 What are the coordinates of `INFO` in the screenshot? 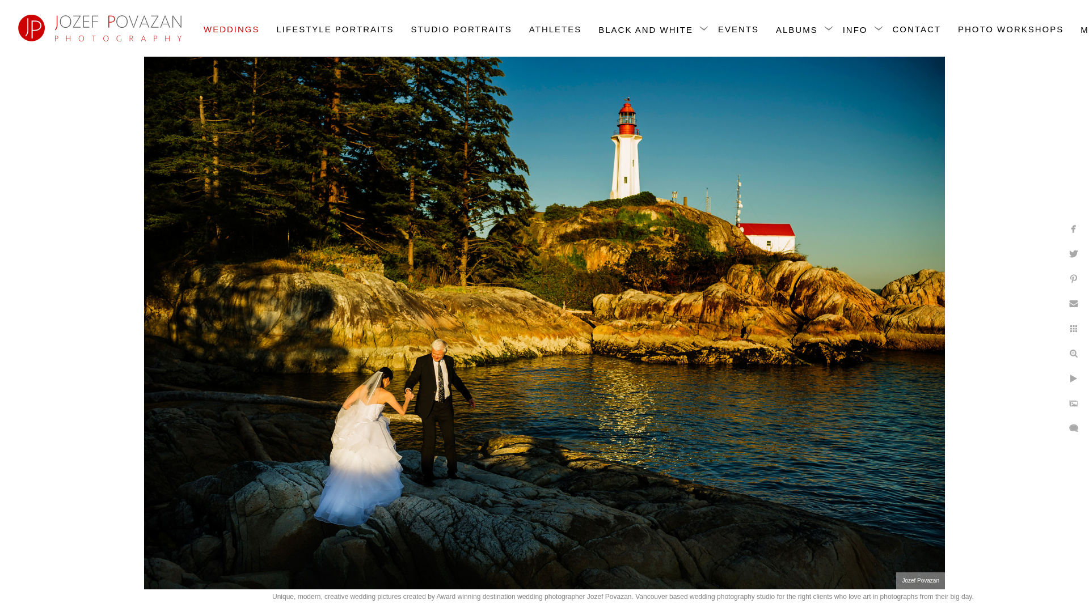 It's located at (855, 29).